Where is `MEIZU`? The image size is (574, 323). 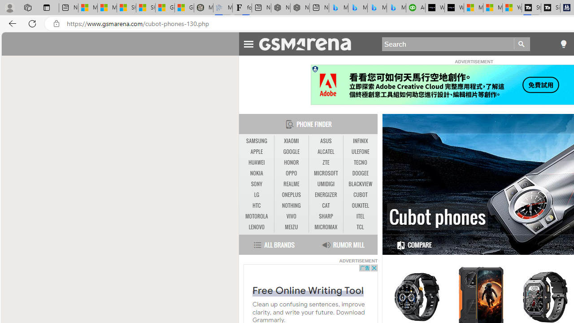 MEIZU is located at coordinates (291, 227).